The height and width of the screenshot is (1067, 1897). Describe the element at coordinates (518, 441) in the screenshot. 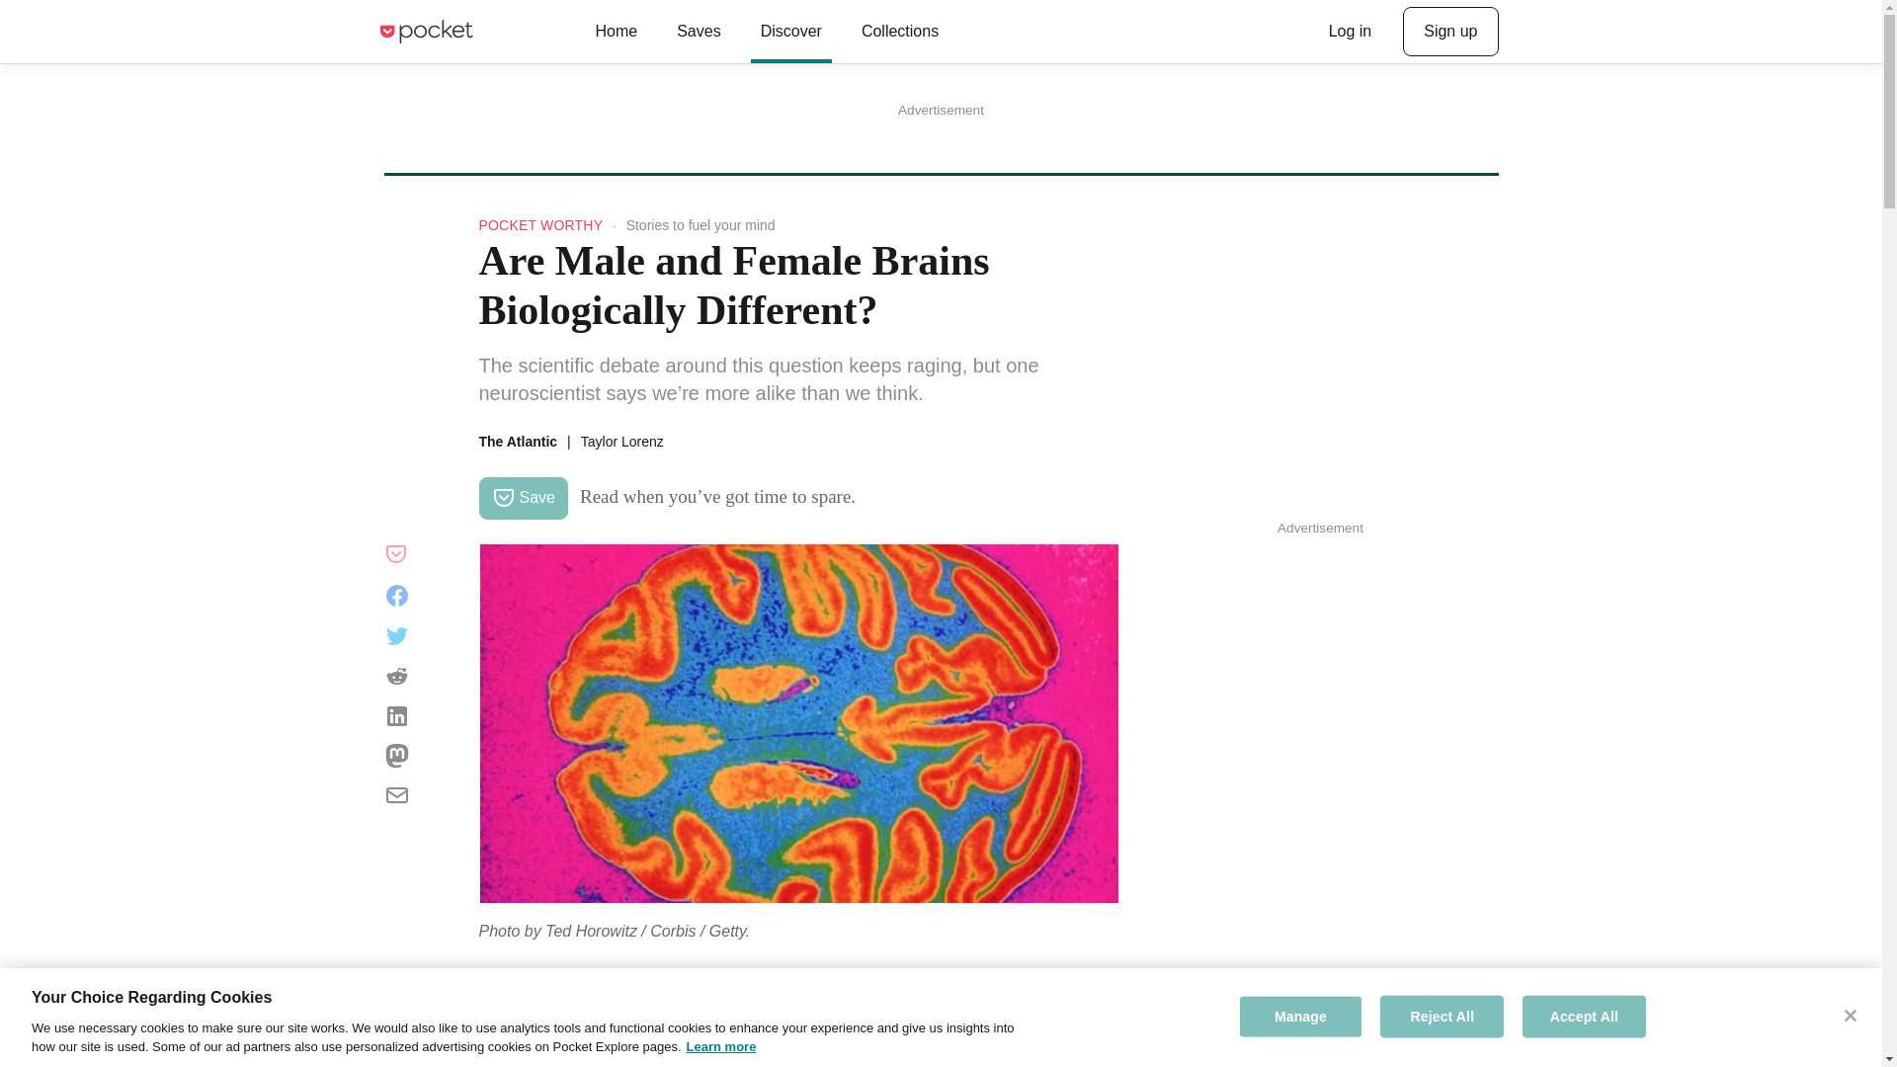

I see `The Atlantic` at that location.